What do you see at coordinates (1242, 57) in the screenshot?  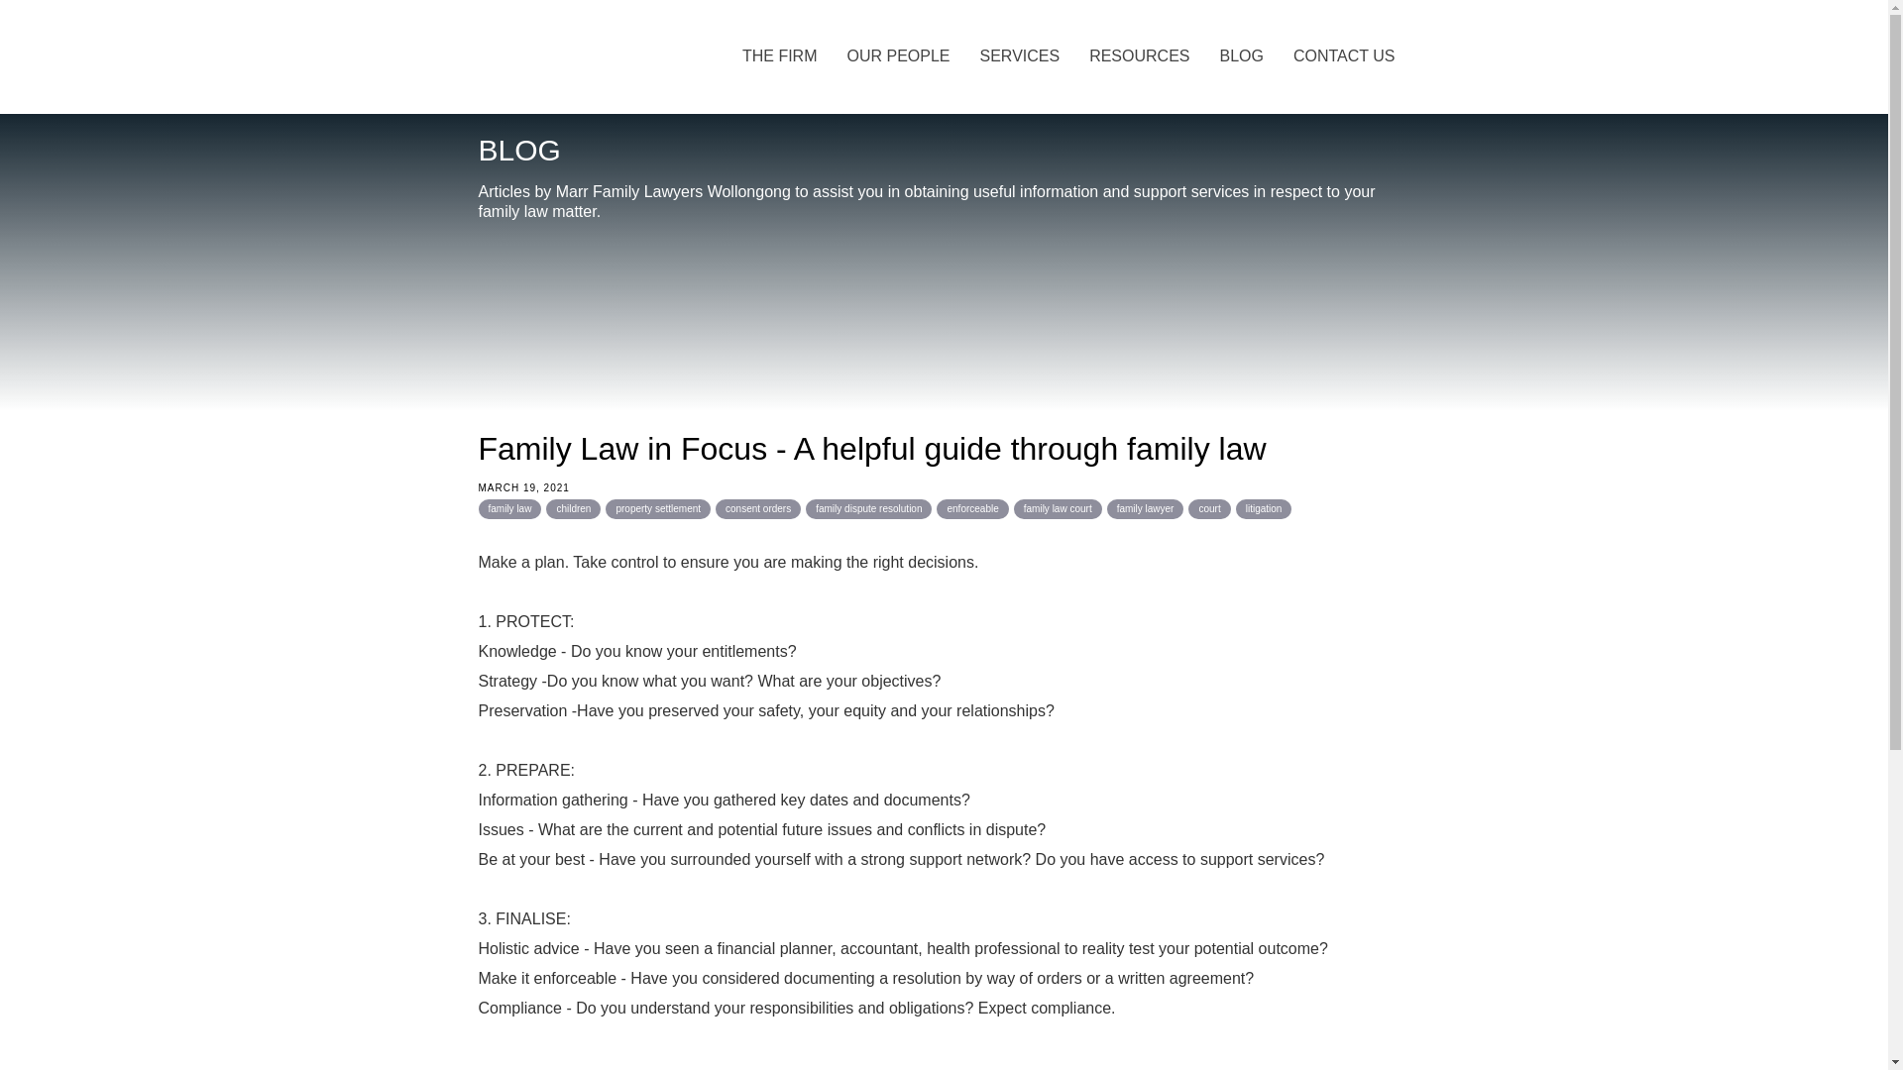 I see `BLOG` at bounding box center [1242, 57].